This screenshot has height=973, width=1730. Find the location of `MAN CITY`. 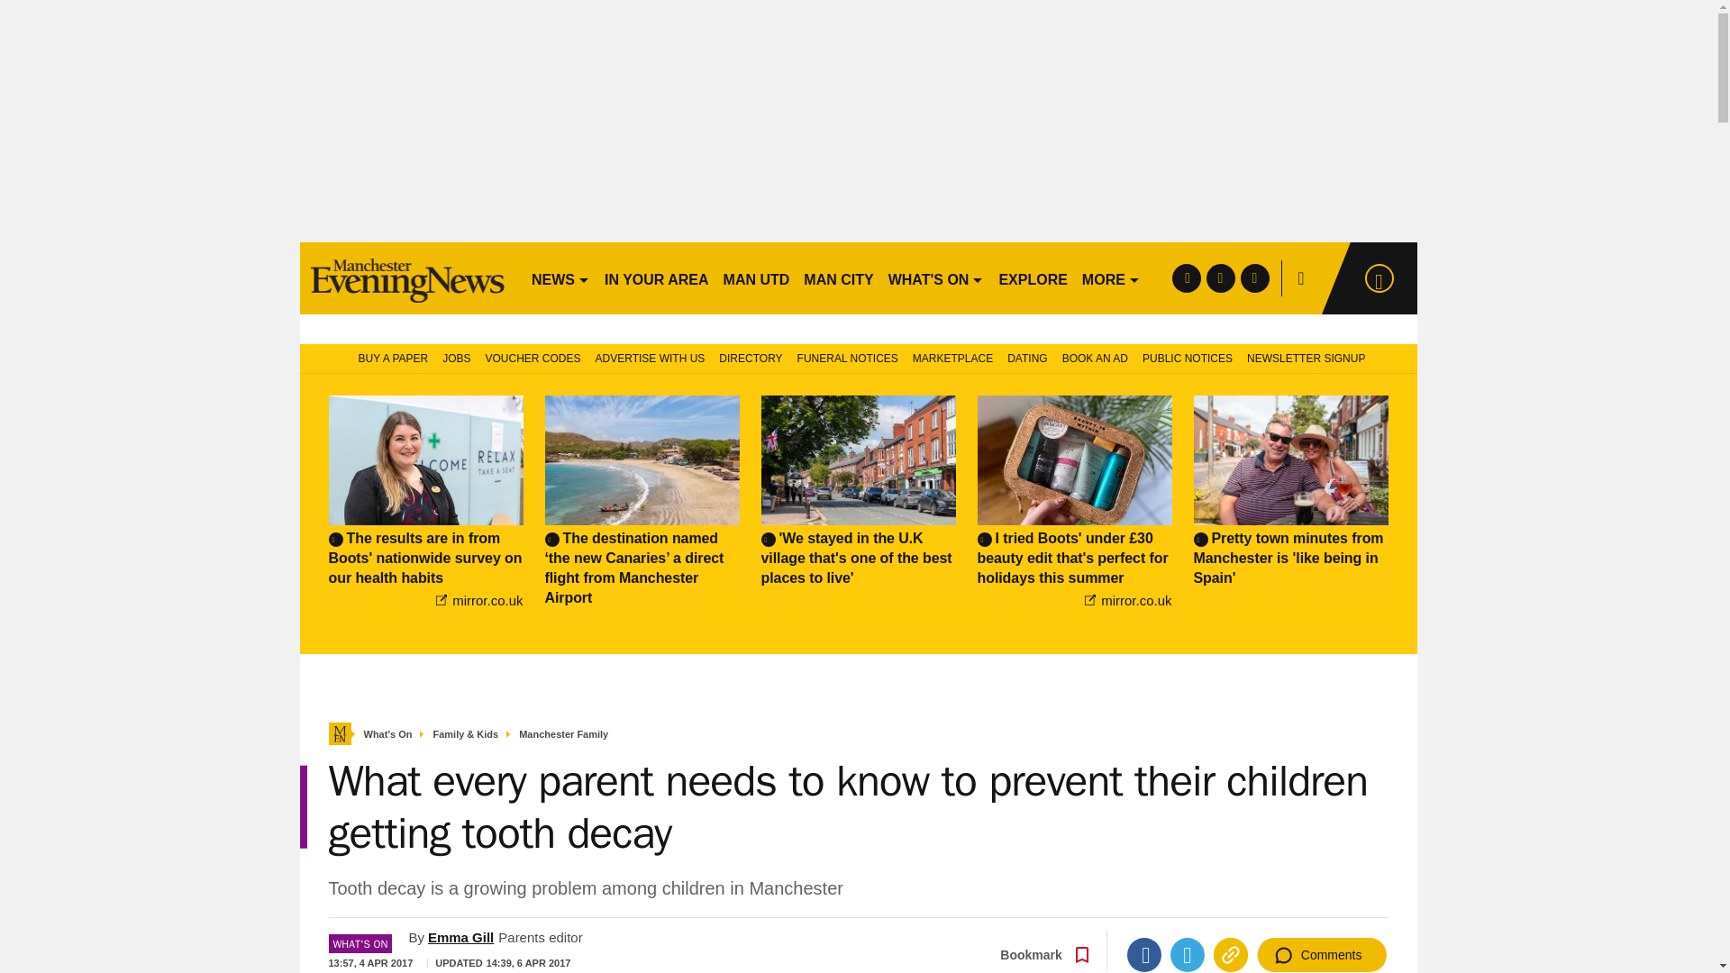

MAN CITY is located at coordinates (838, 277).